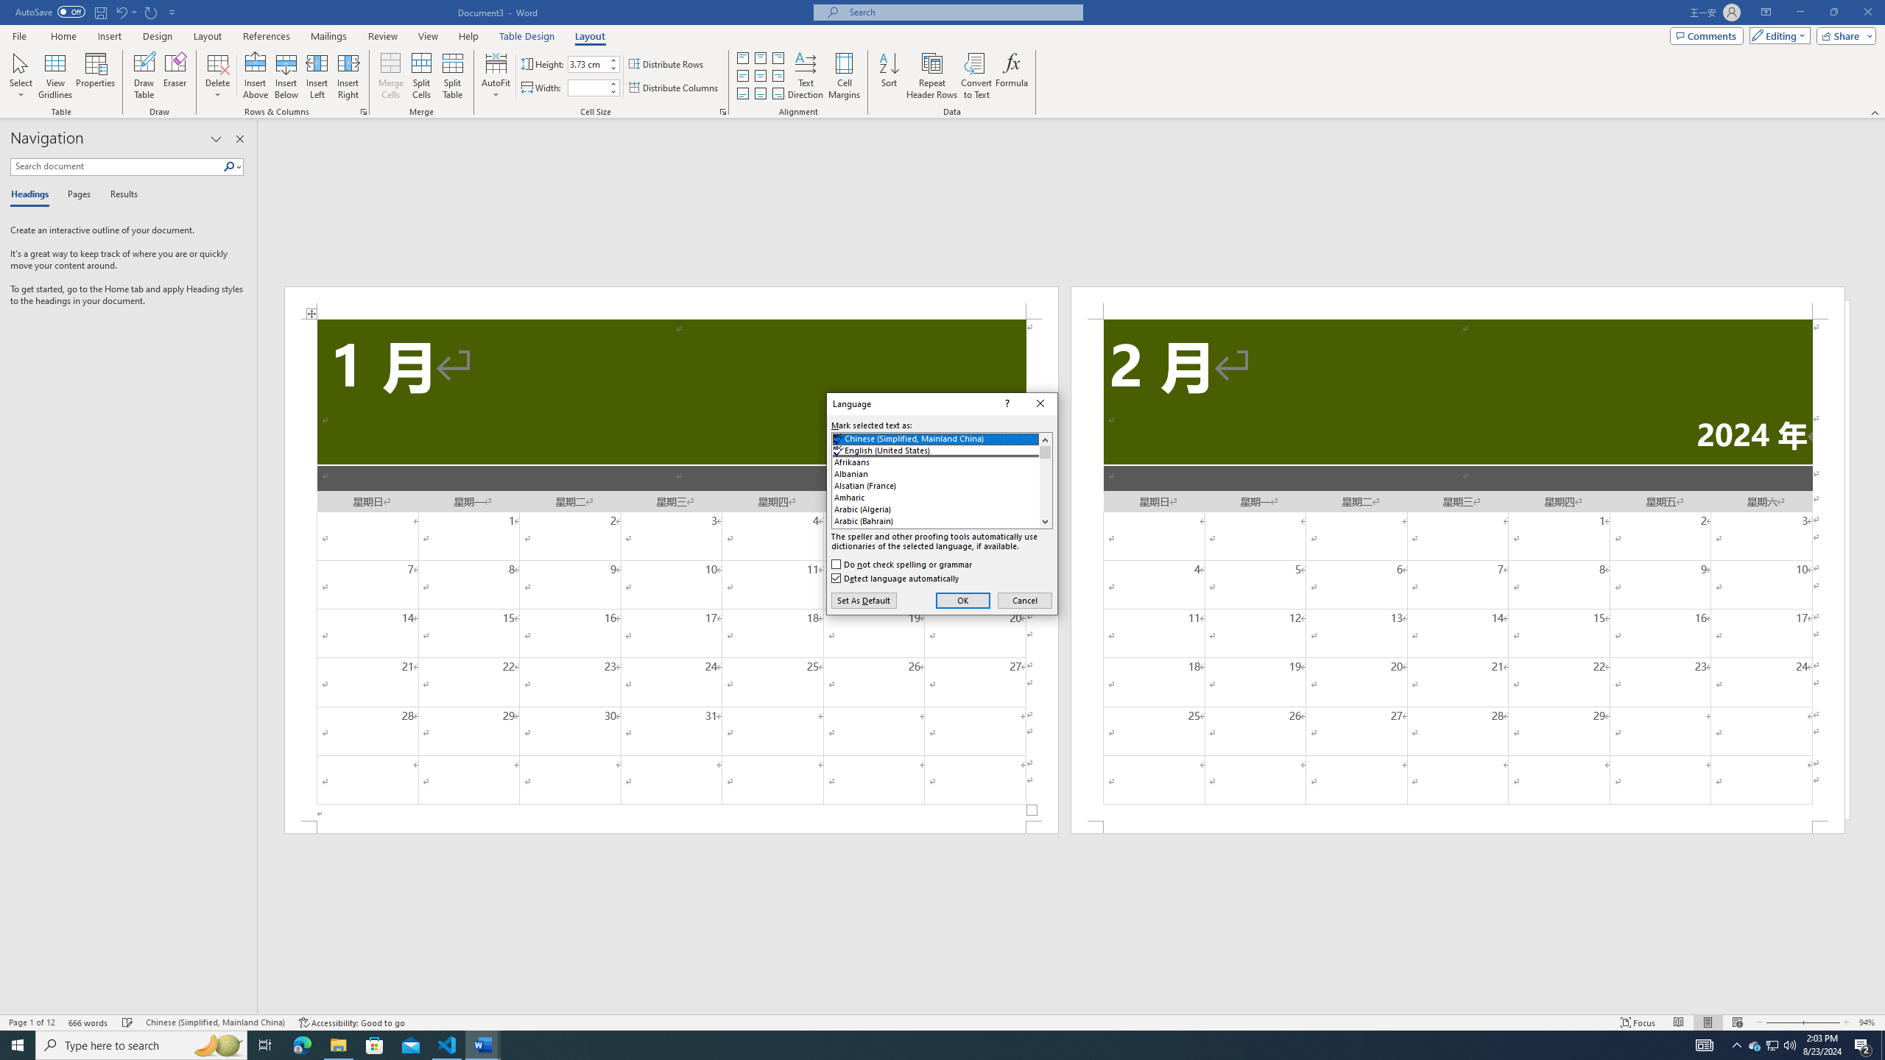 This screenshot has height=1060, width=1885. What do you see at coordinates (175, 76) in the screenshot?
I see `Eraser` at bounding box center [175, 76].